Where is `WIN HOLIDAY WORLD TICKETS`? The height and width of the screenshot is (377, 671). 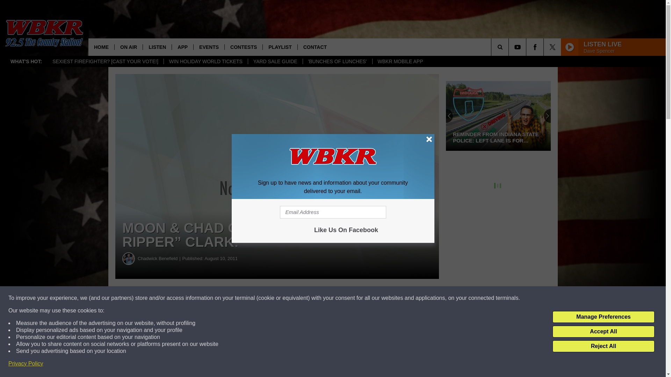
WIN HOLIDAY WORLD TICKETS is located at coordinates (205, 61).